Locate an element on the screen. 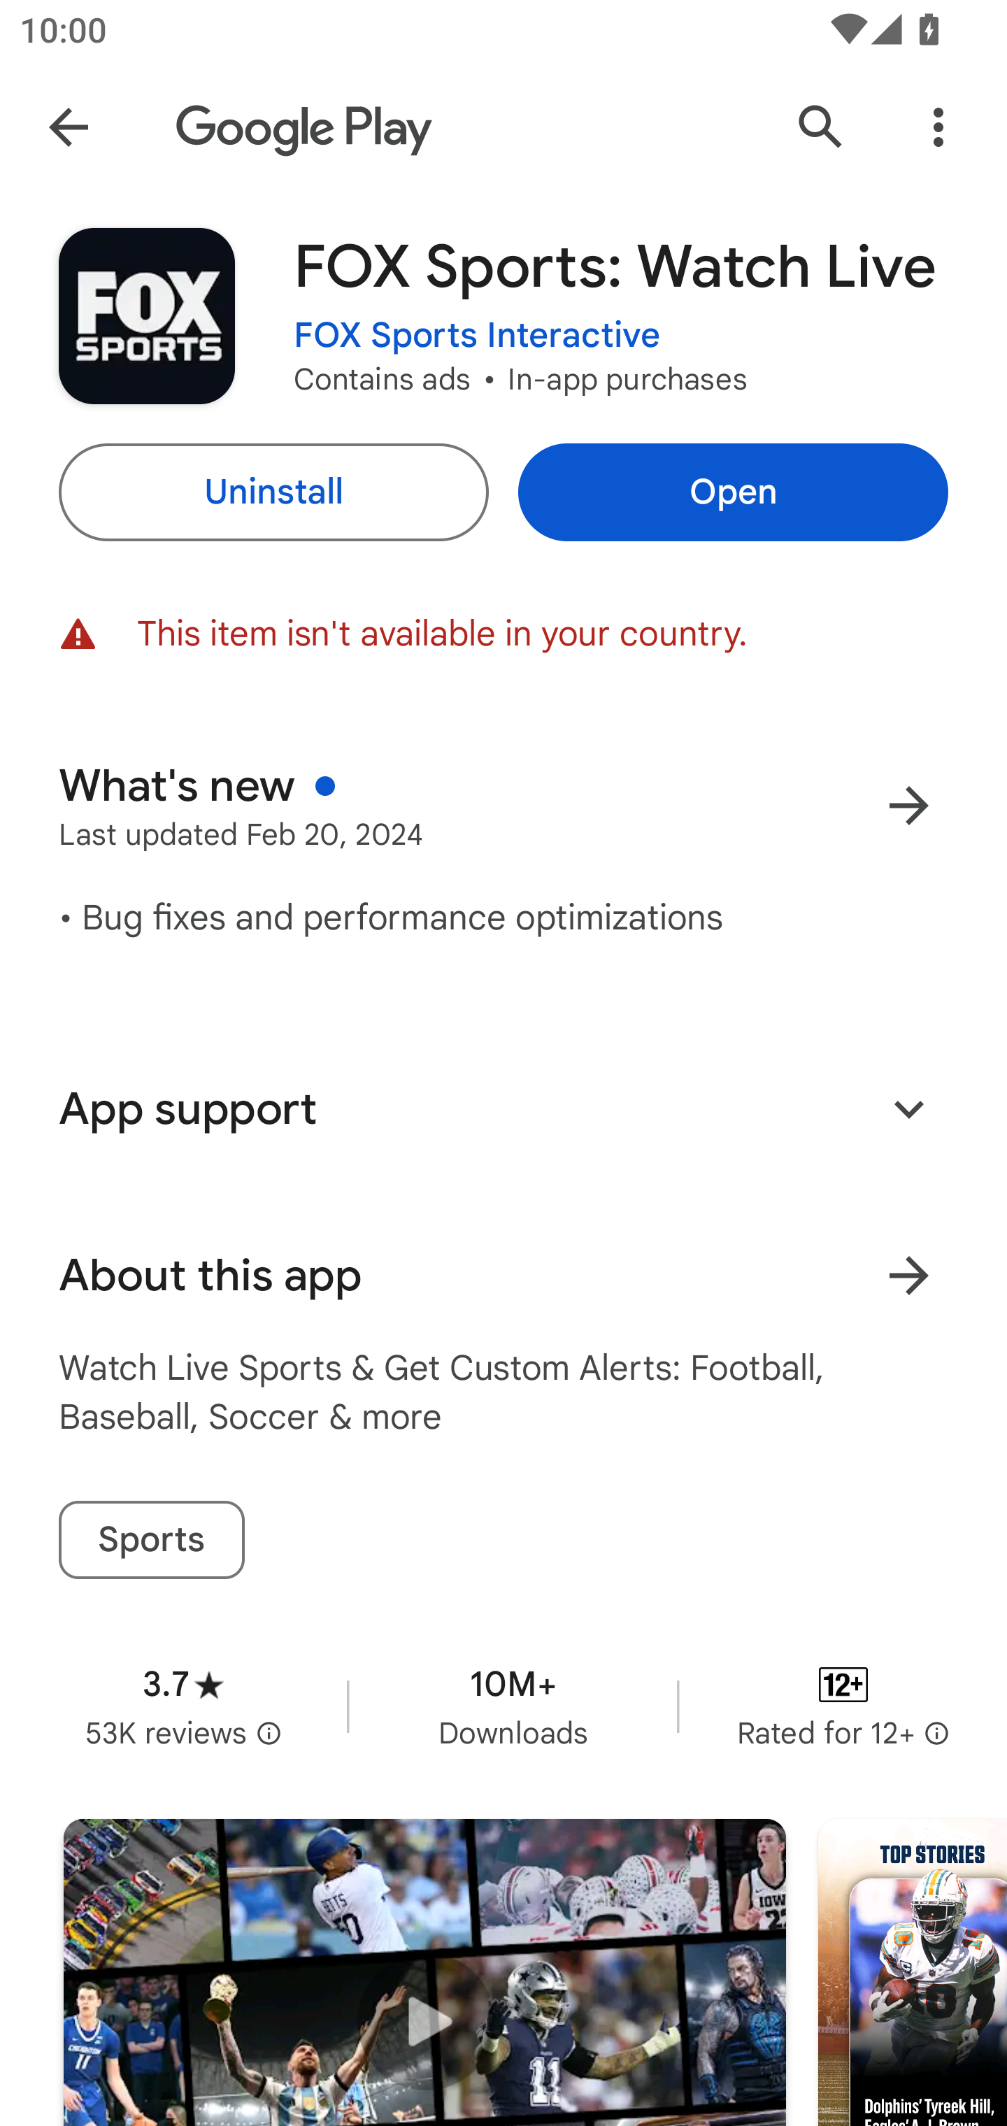 This screenshot has height=2126, width=1007. Play trailer for "FOX Sports: Watch Live" is located at coordinates (424, 1973).